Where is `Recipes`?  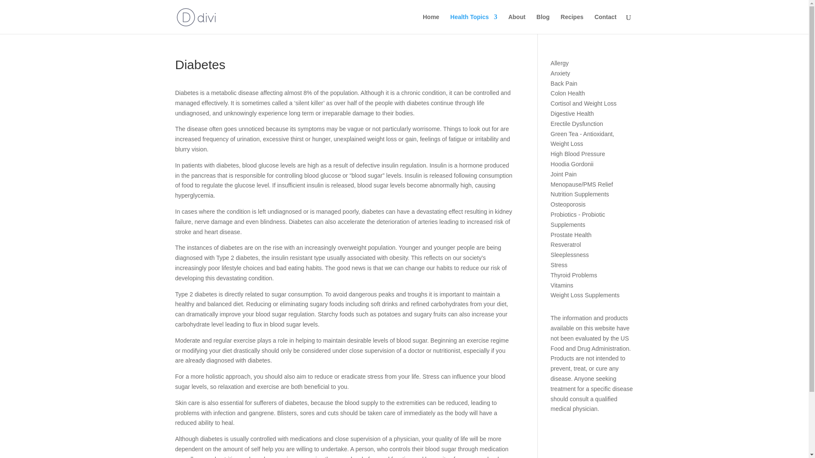 Recipes is located at coordinates (572, 24).